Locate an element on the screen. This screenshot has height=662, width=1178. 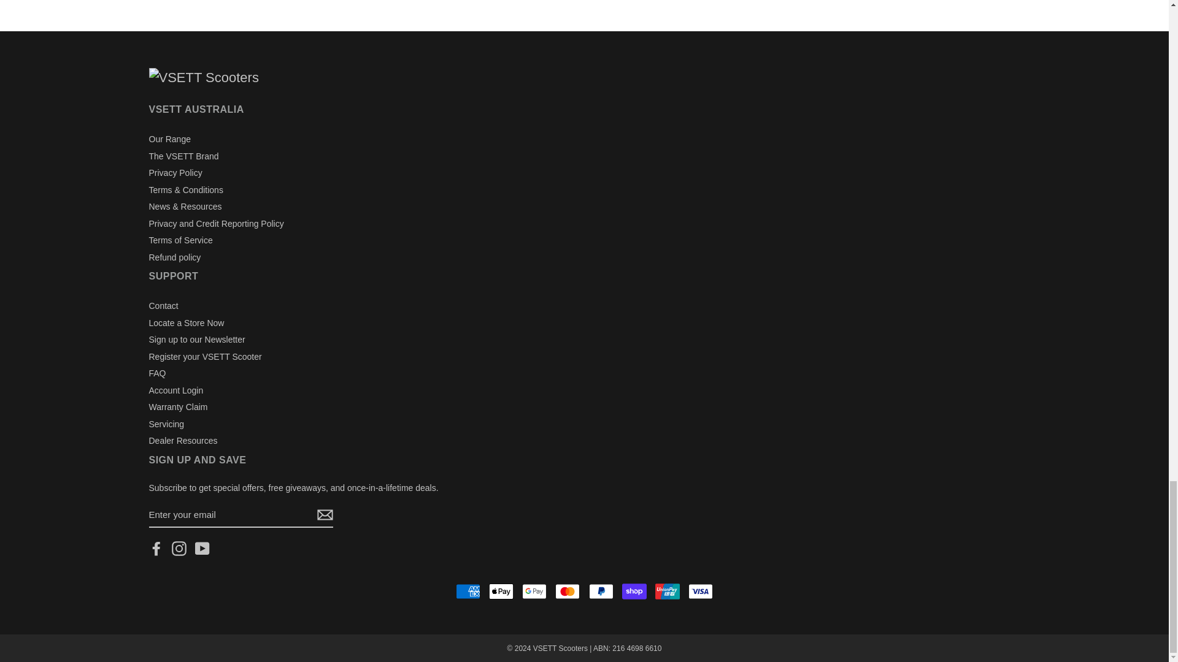
VSETT Scooters on Instagram is located at coordinates (179, 549).